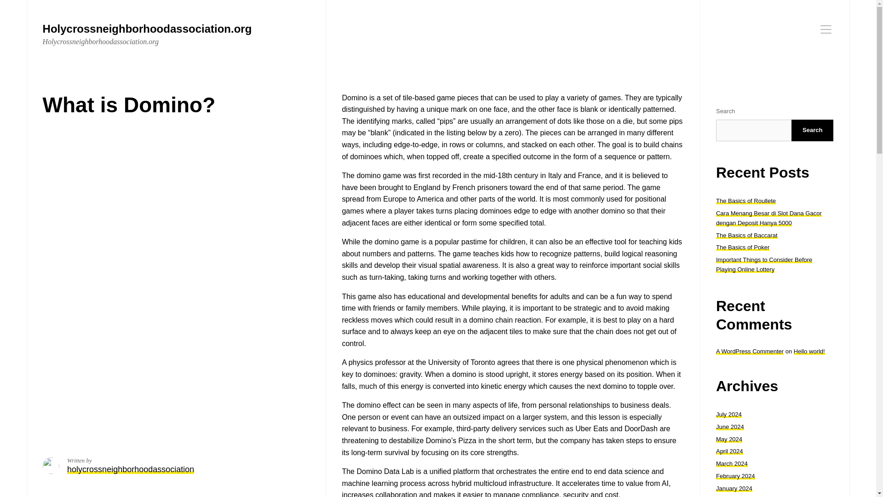 This screenshot has height=497, width=883. I want to click on holycrossneighborhoodassociation, so click(131, 469).